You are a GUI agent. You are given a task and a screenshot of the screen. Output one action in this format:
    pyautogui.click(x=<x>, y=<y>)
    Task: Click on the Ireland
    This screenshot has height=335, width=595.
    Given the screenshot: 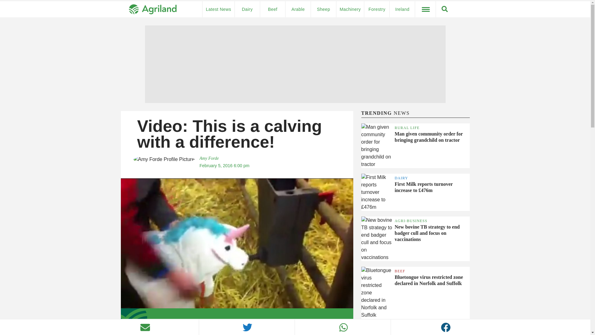 What is the action you would take?
    pyautogui.click(x=402, y=9)
    